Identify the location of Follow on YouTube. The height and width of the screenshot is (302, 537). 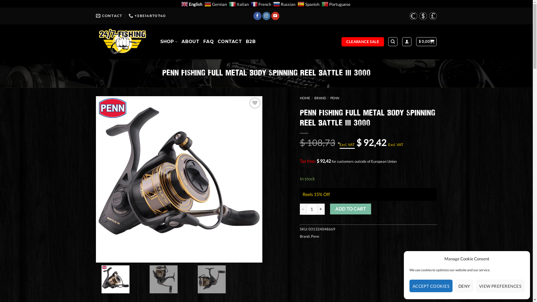
(275, 16).